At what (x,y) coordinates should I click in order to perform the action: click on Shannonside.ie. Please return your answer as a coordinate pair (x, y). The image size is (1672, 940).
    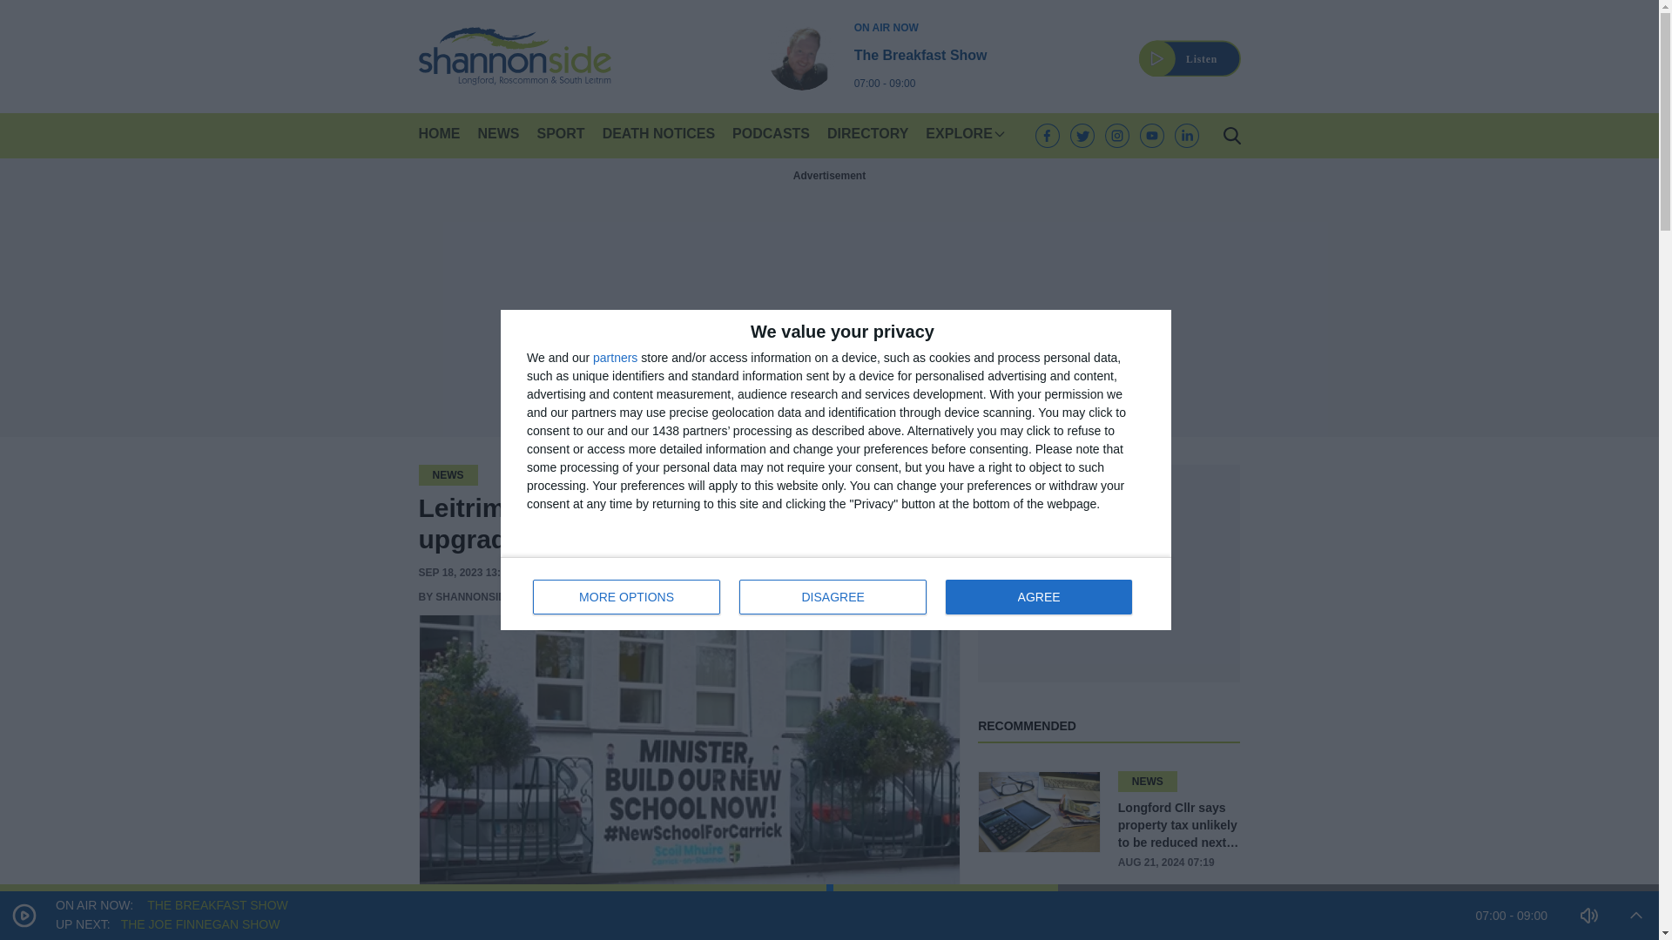
    Looking at the image, I should click on (878, 55).